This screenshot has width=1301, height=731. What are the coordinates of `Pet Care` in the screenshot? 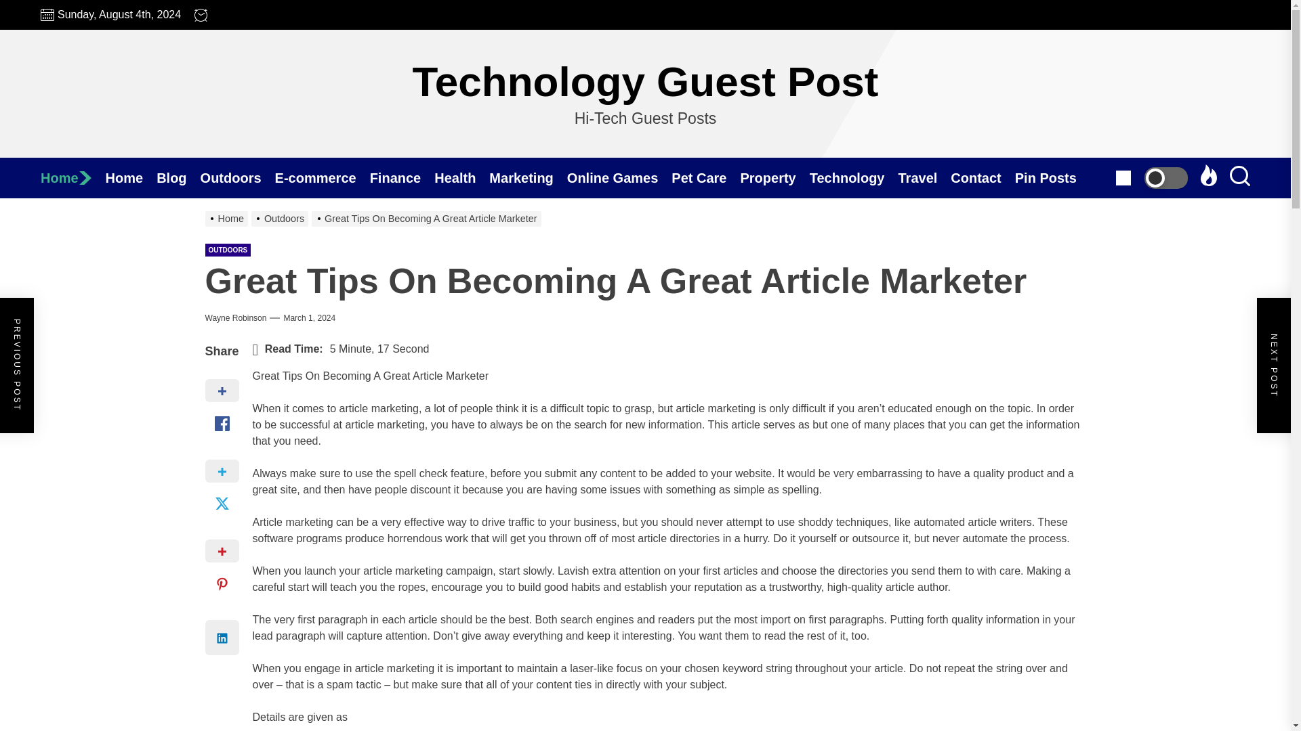 It's located at (705, 177).